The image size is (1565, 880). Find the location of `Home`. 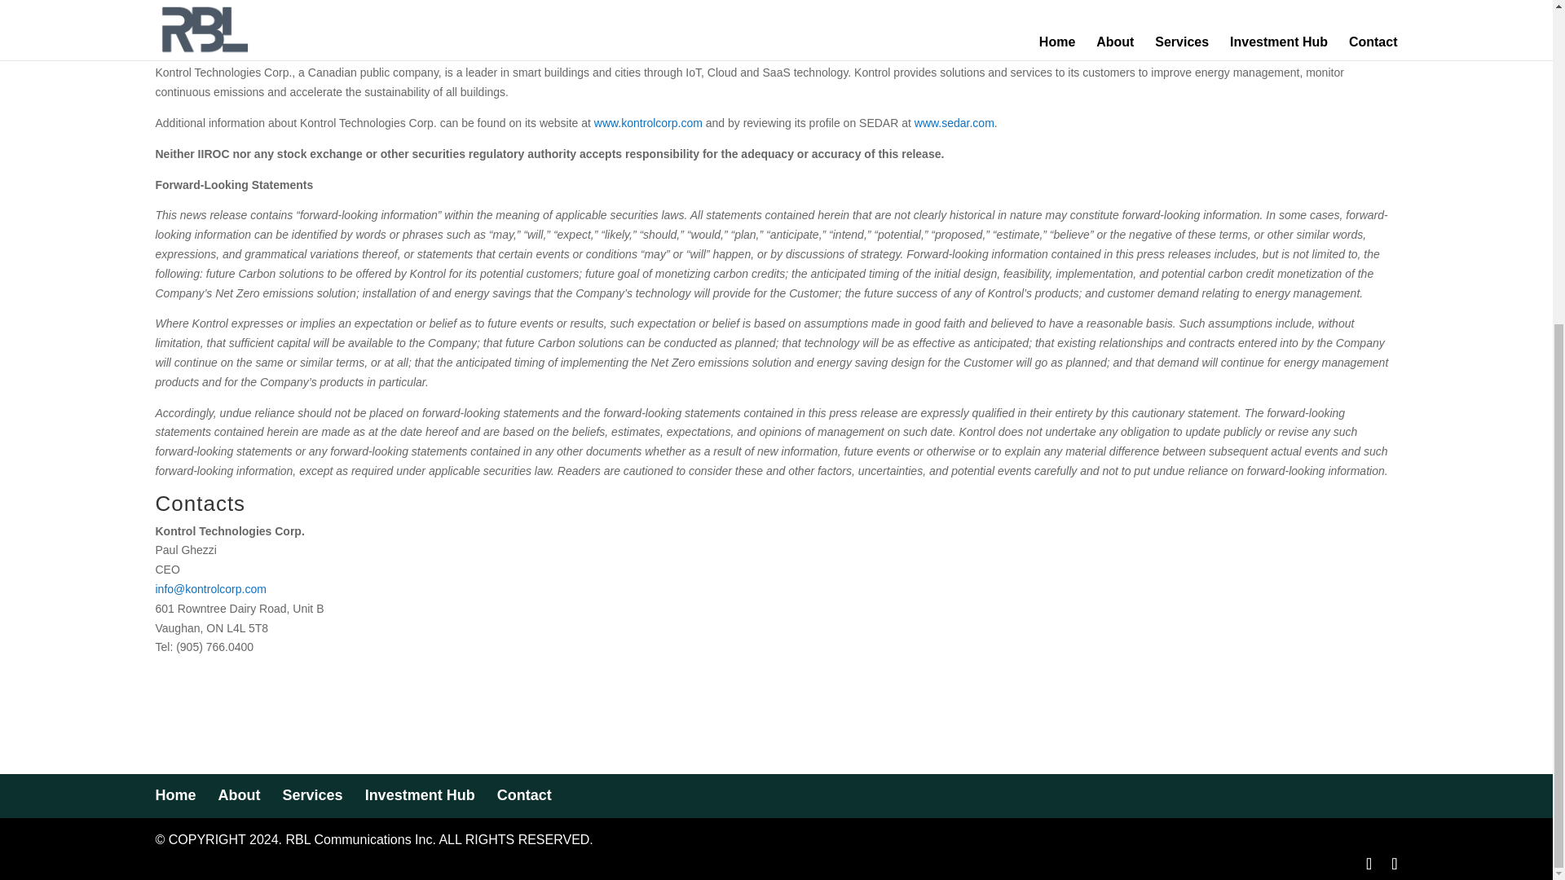

Home is located at coordinates (175, 783).